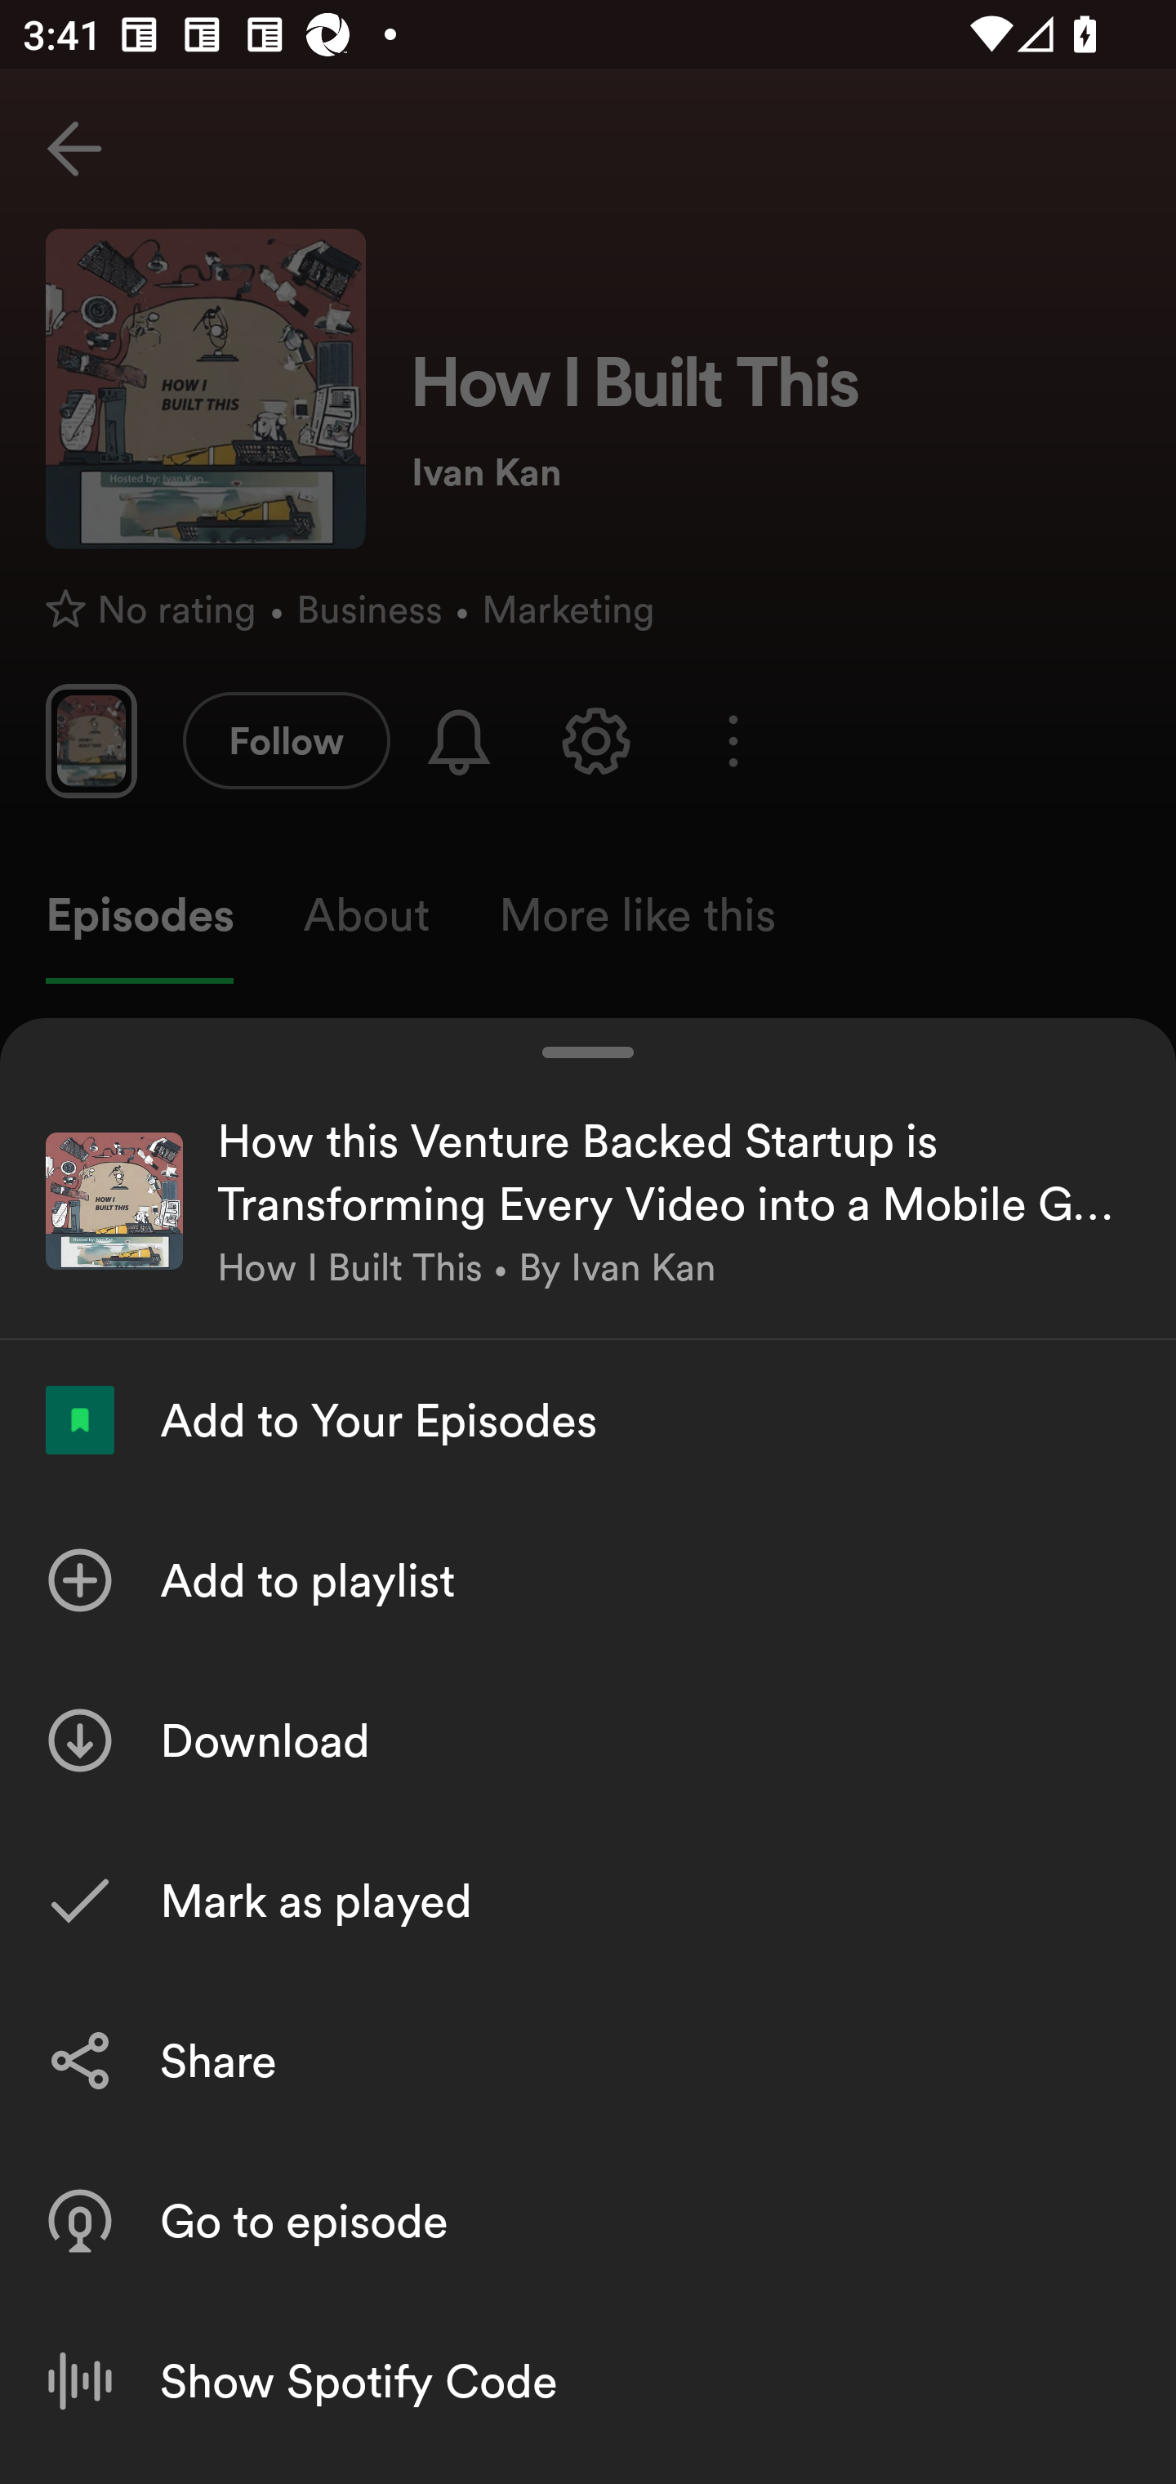  What do you see at coordinates (588, 1740) in the screenshot?
I see `Download` at bounding box center [588, 1740].